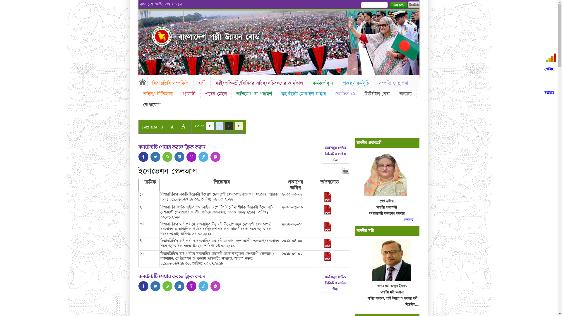 The width and height of the screenshot is (562, 316). Describe the element at coordinates (162, 36) in the screenshot. I see `Home` at that location.